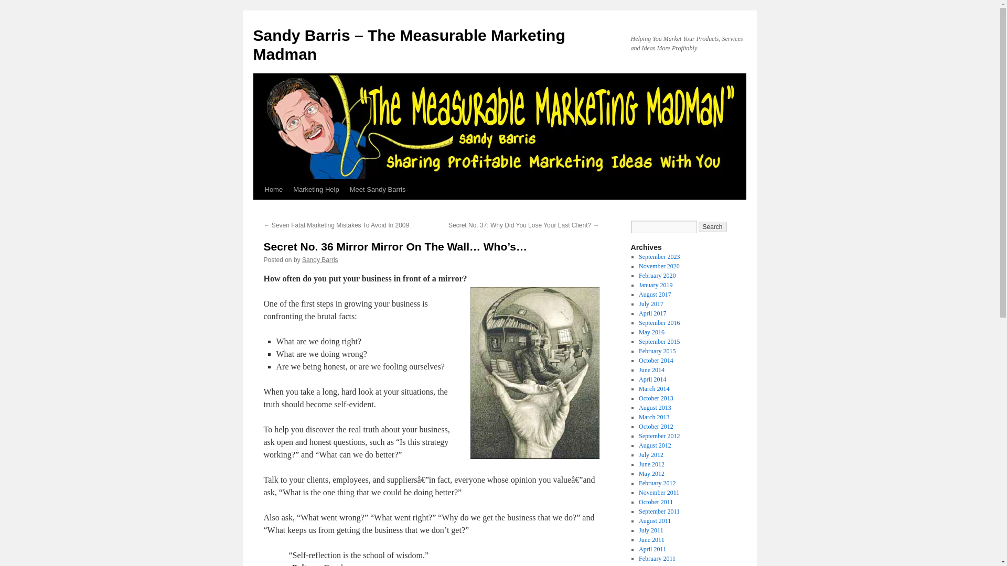 Image resolution: width=1007 pixels, height=566 pixels. Describe the element at coordinates (659, 256) in the screenshot. I see `September 2023` at that location.